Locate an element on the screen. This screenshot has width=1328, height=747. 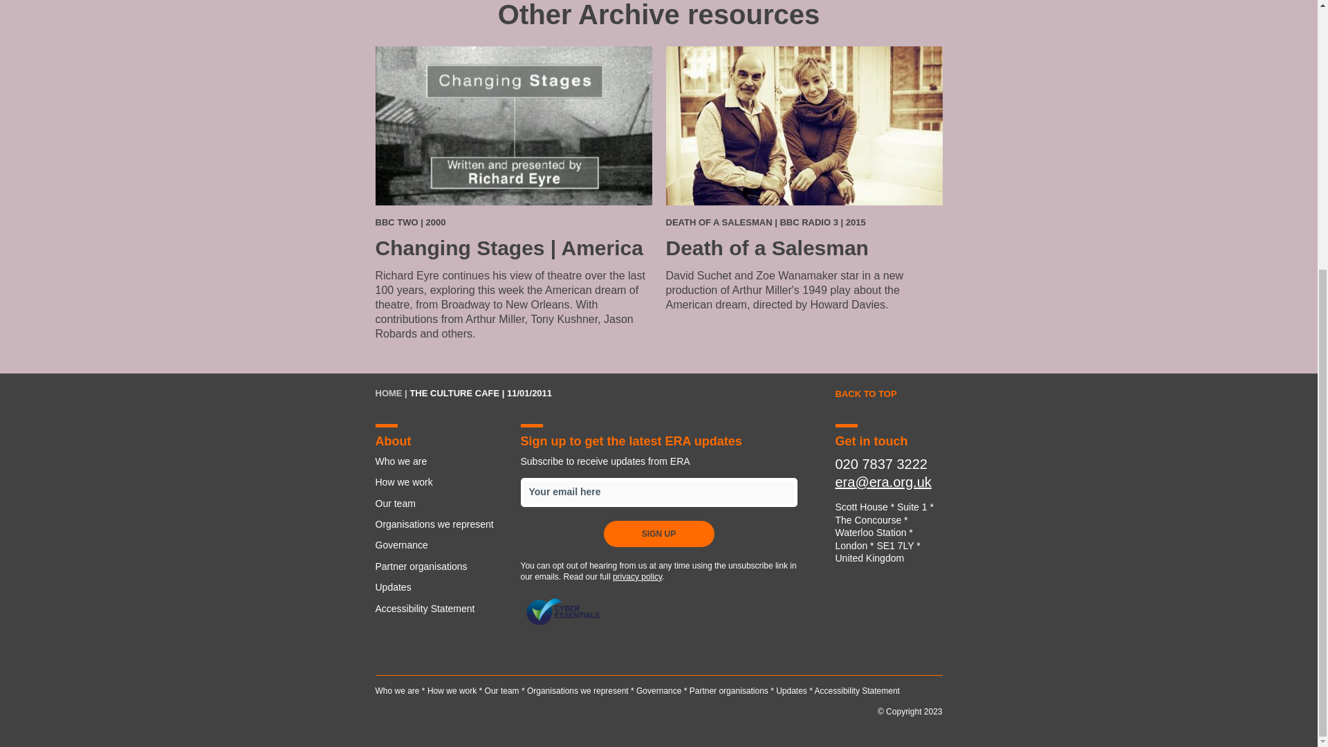
Governance is located at coordinates (658, 690).